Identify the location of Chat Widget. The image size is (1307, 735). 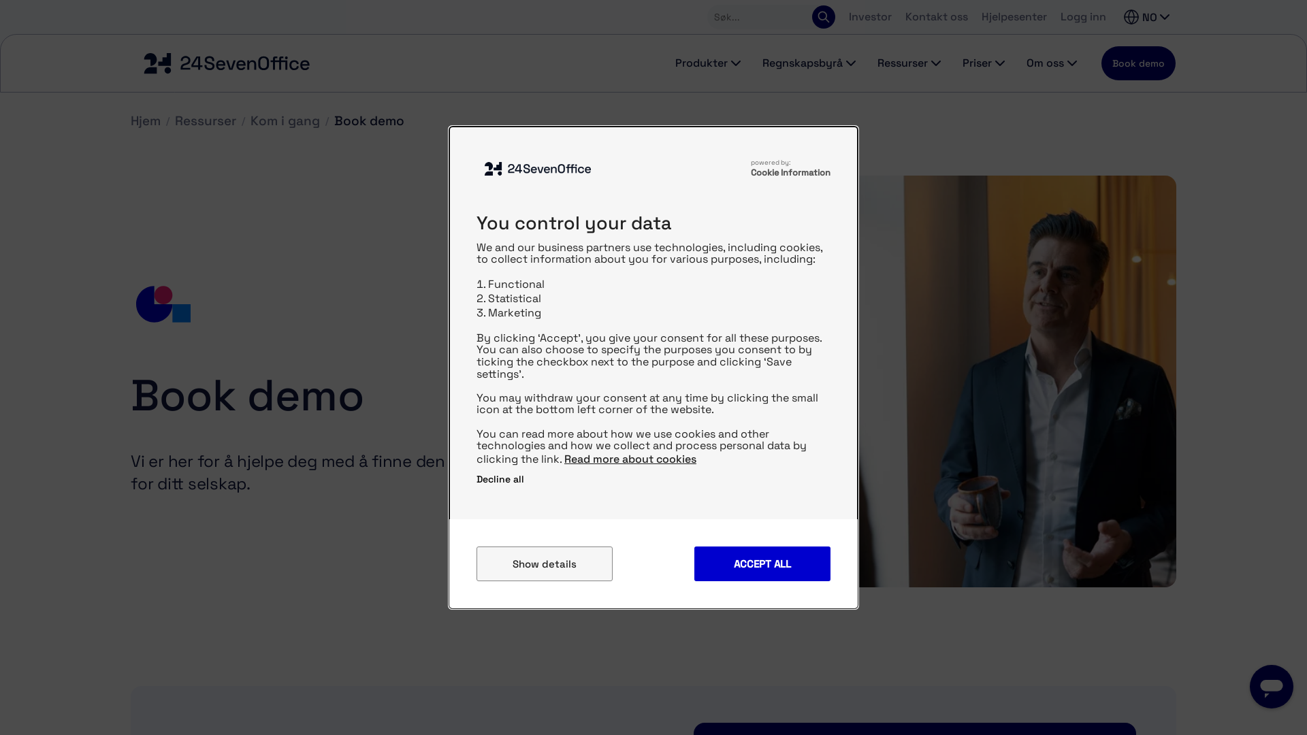
(1272, 689).